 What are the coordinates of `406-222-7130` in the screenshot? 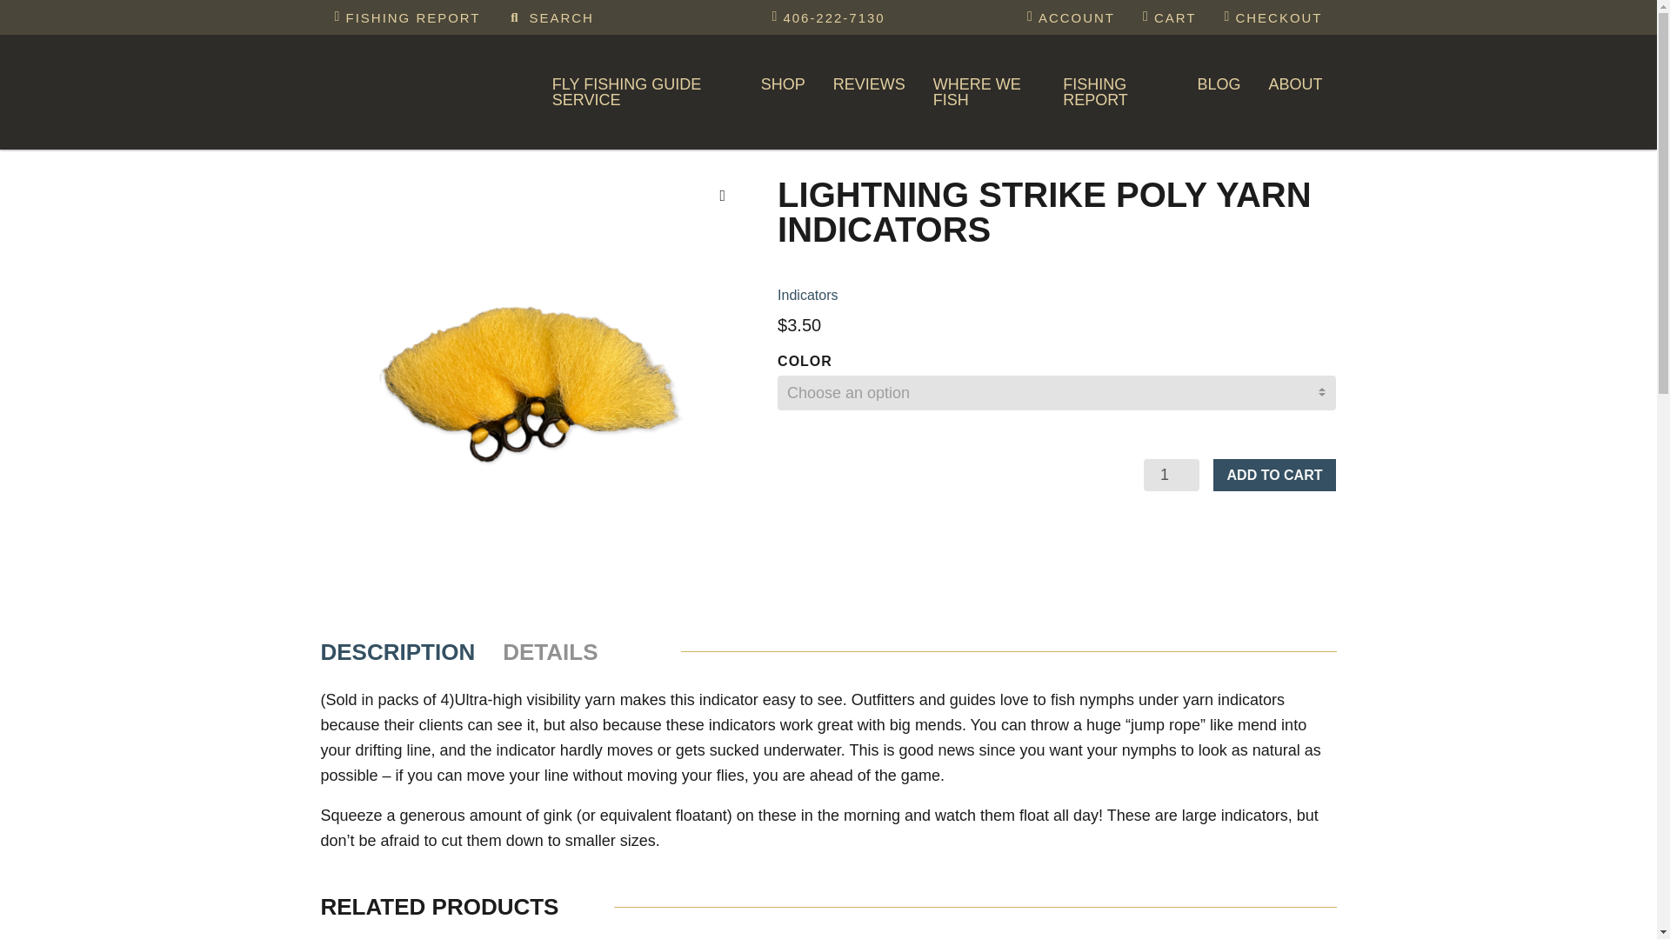 It's located at (828, 17).